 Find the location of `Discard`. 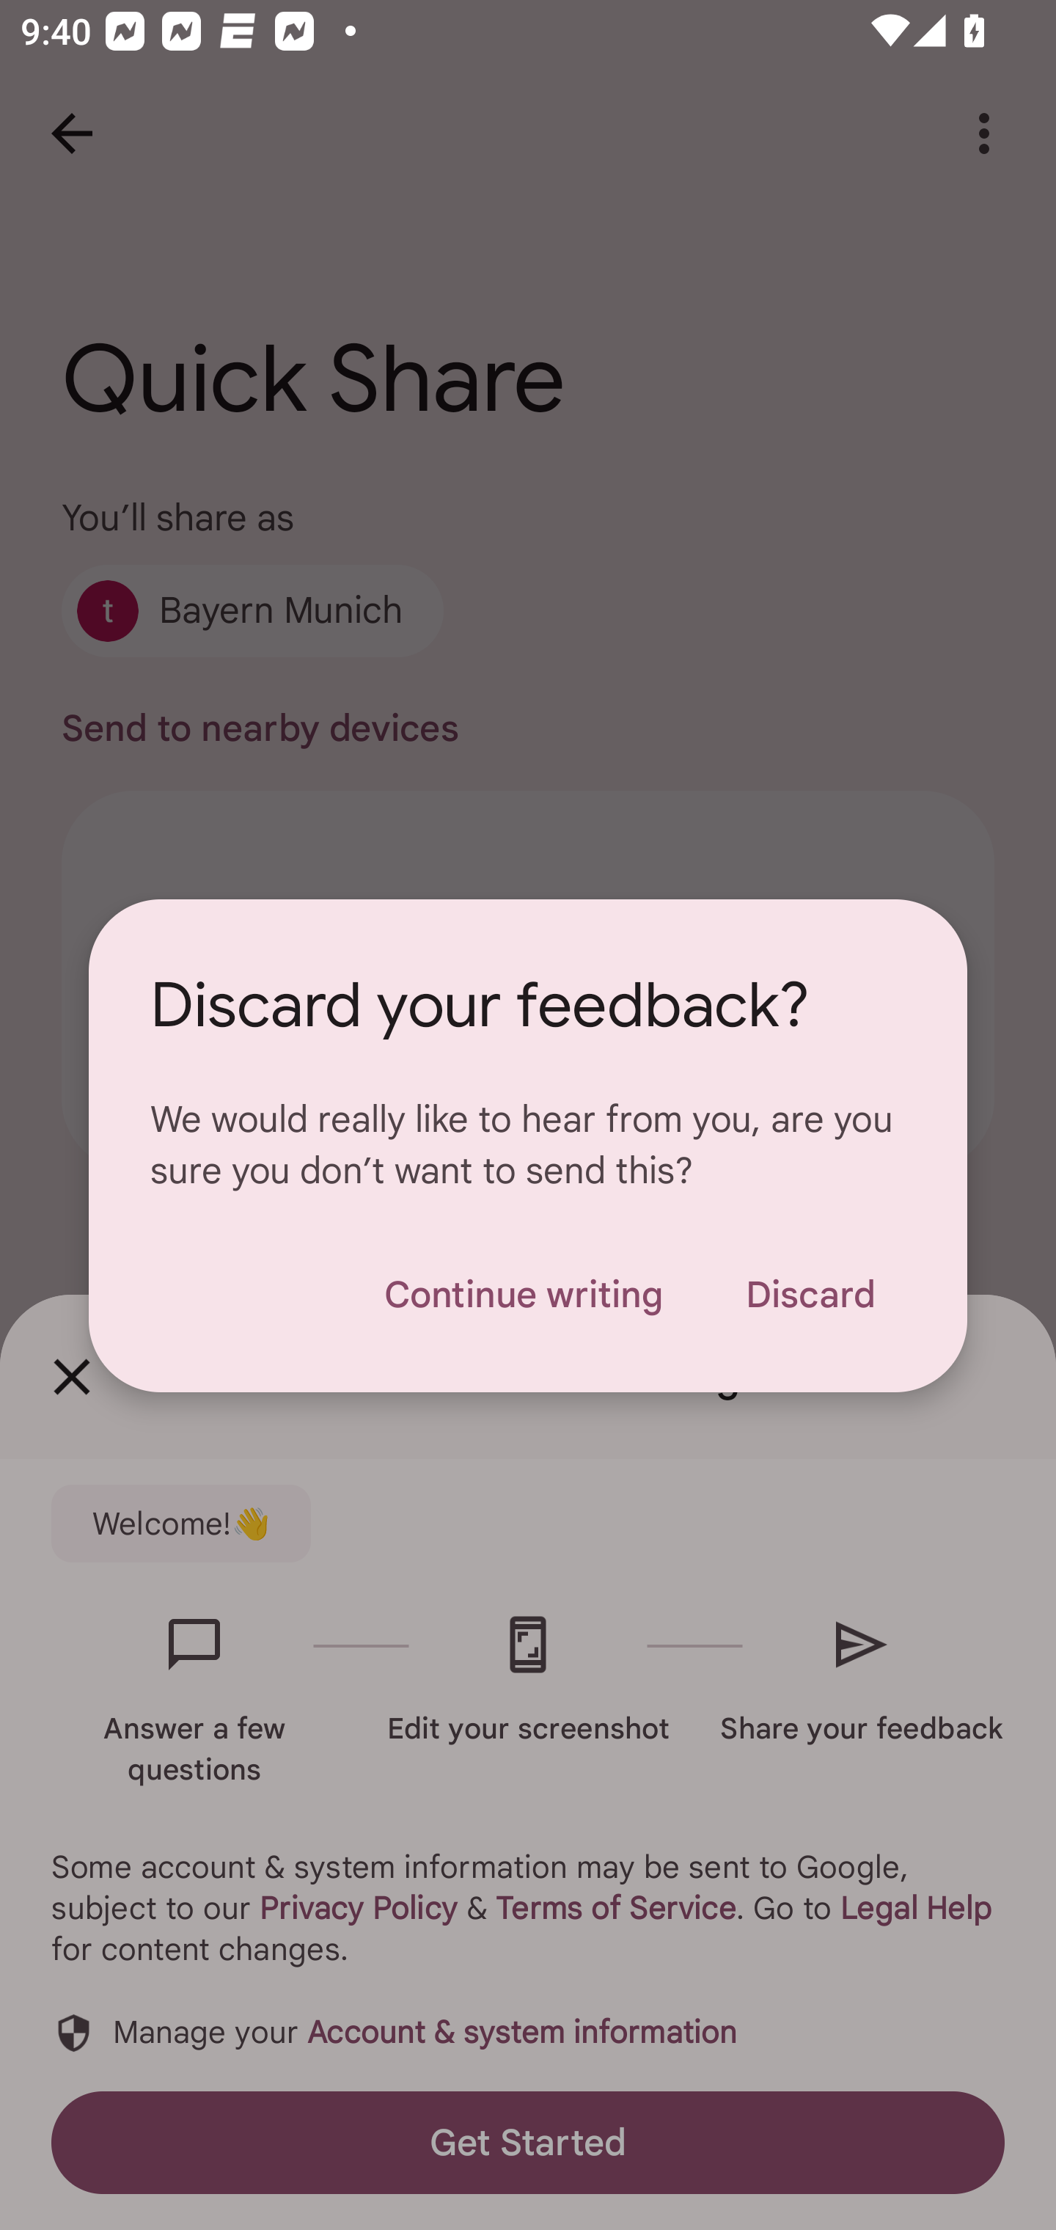

Discard is located at coordinates (810, 1294).